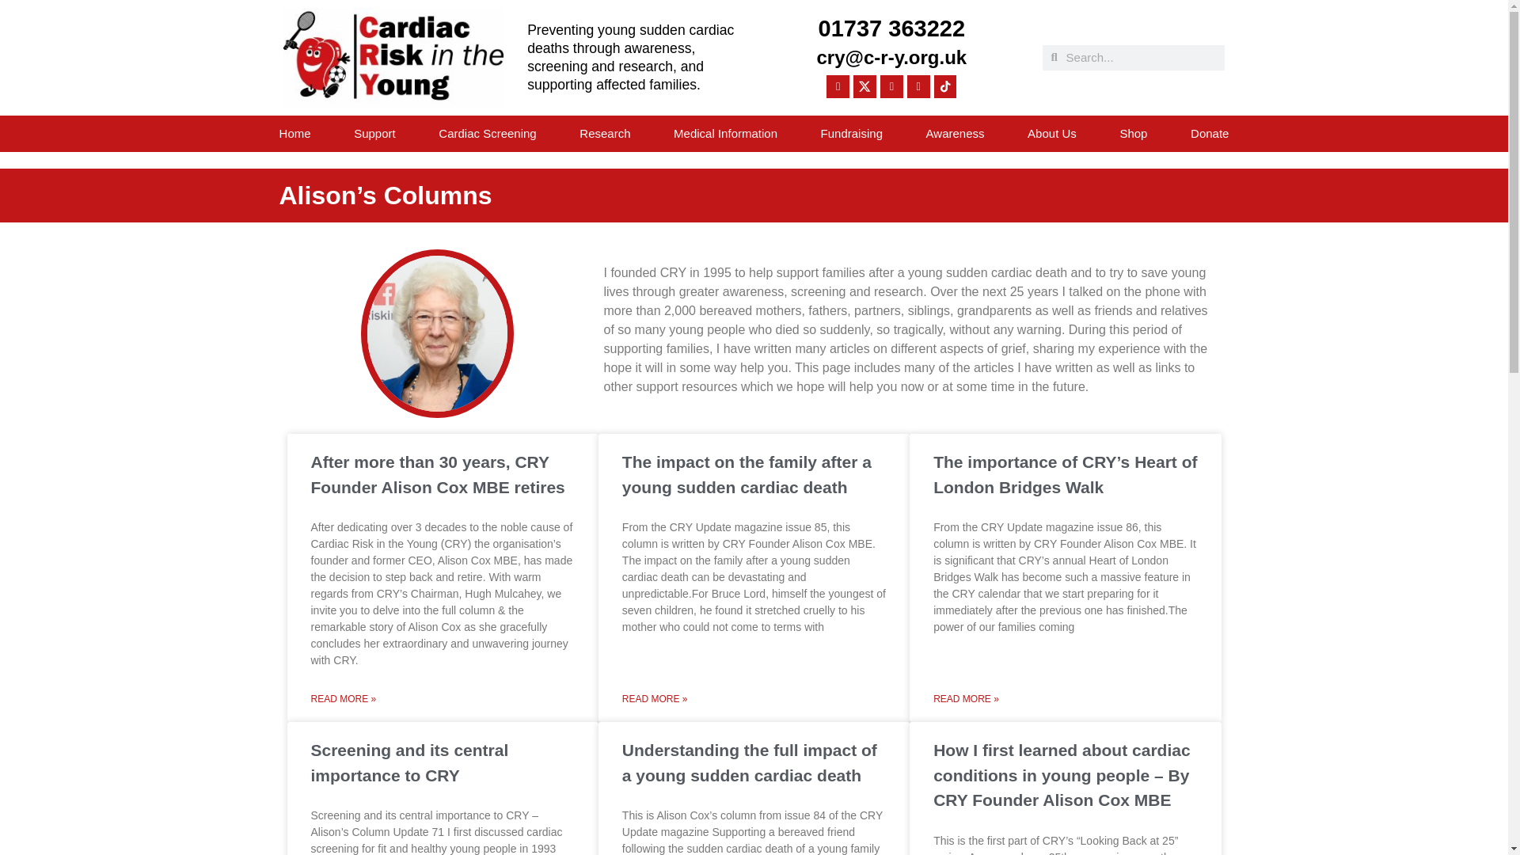 The image size is (1520, 855). Describe the element at coordinates (374, 133) in the screenshot. I see `Support` at that location.